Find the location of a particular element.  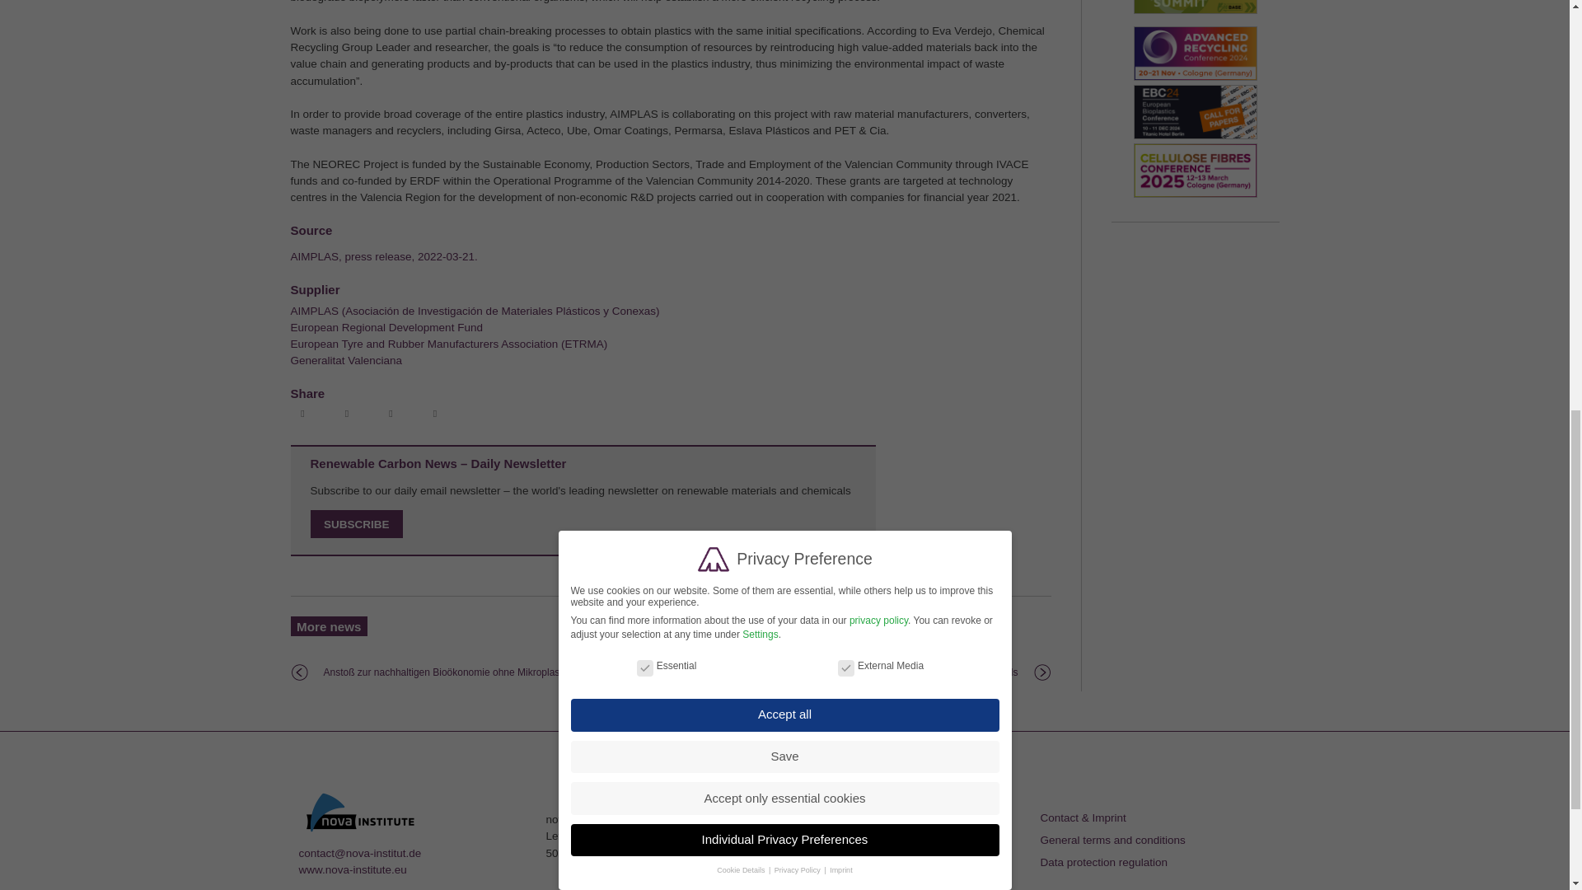

Bei Twitter teilen is located at coordinates (349, 415).